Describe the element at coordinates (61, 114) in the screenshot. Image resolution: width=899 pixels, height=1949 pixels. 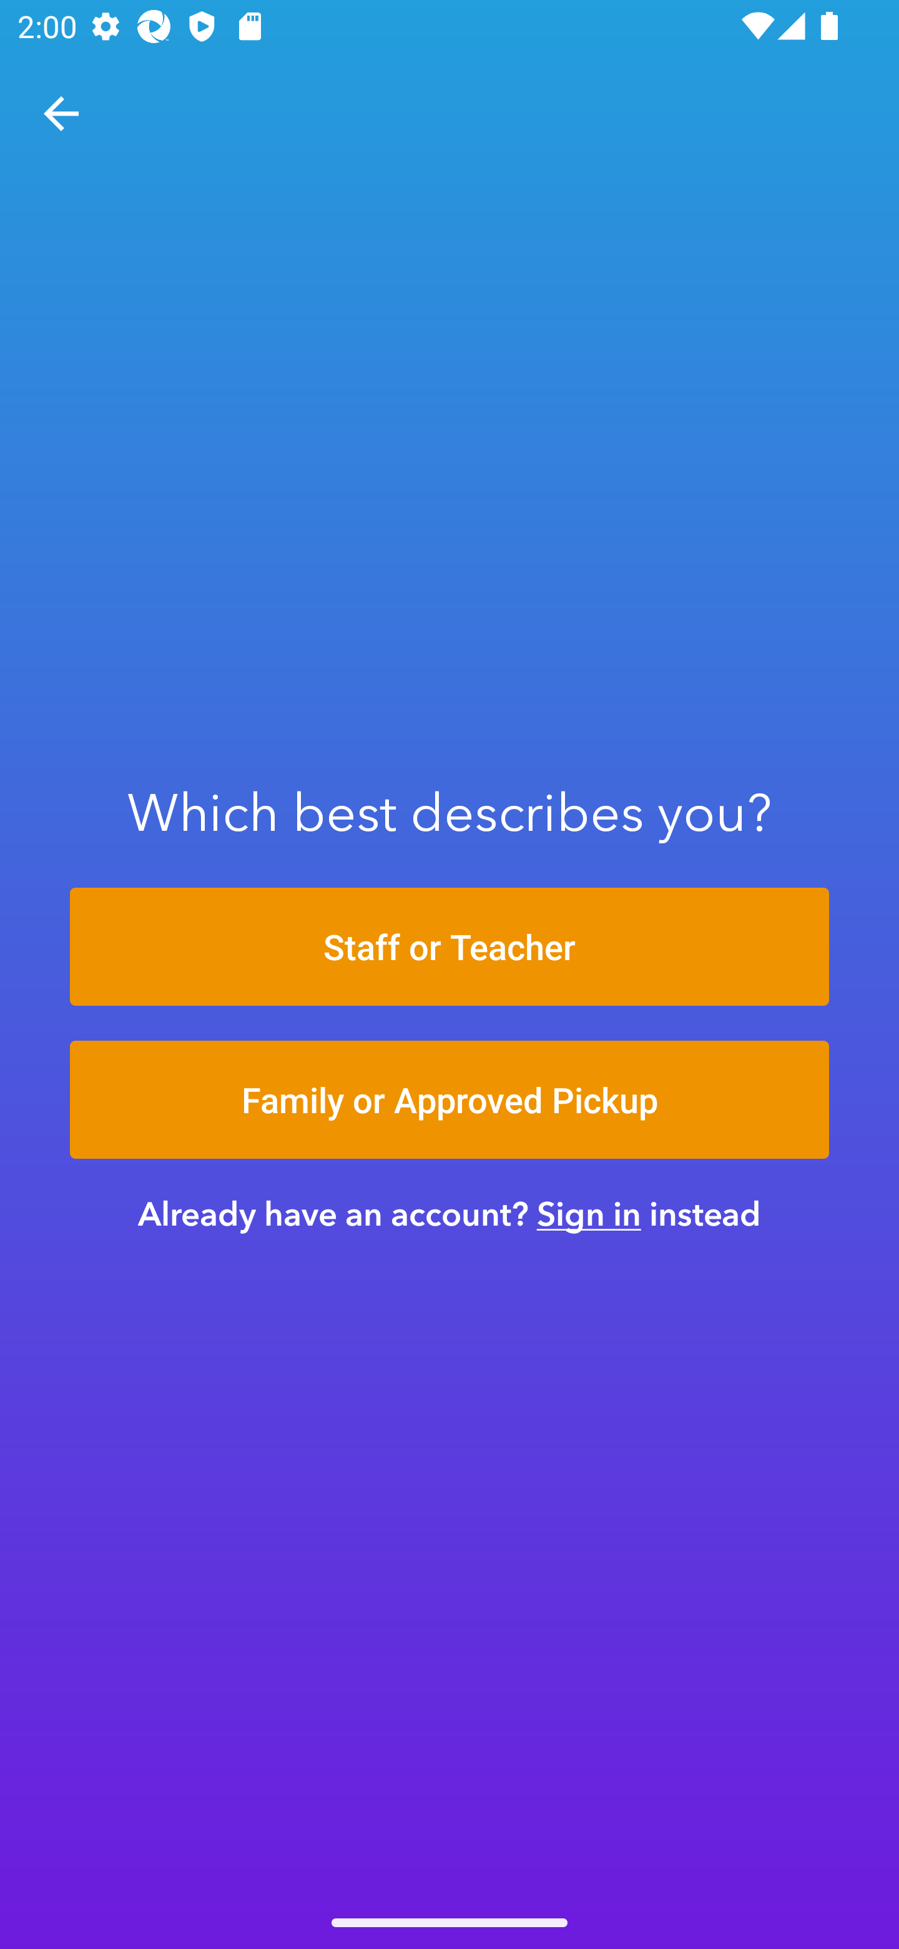
I see `Navigate up` at that location.